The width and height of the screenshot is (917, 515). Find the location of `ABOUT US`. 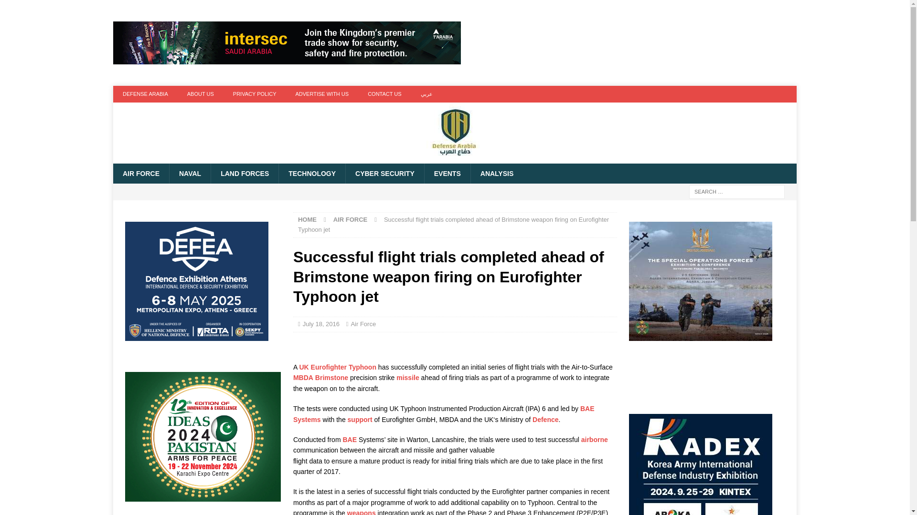

ABOUT US is located at coordinates (201, 94).